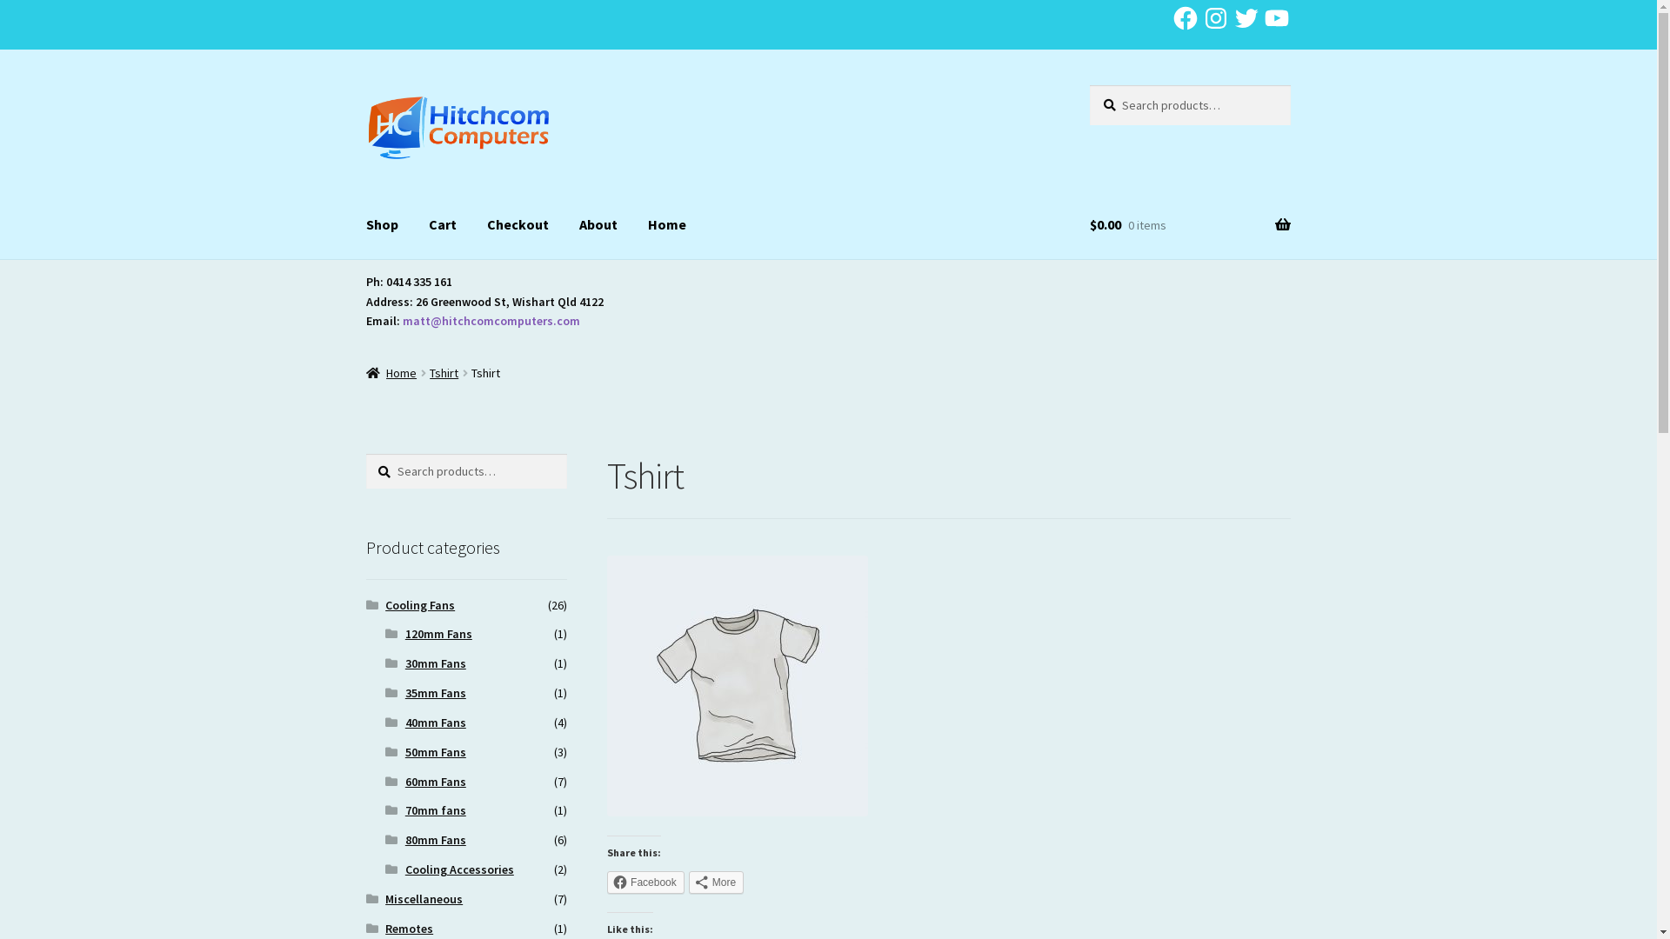 This screenshot has width=1670, height=939. What do you see at coordinates (645, 882) in the screenshot?
I see `Facebook` at bounding box center [645, 882].